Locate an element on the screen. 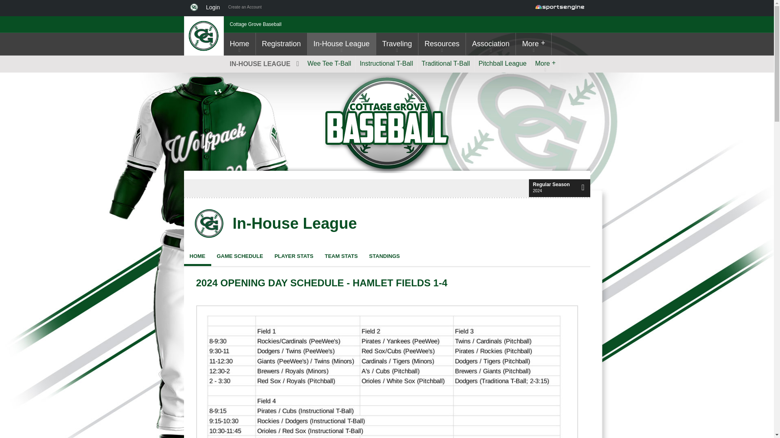  click to go to 'Traveling' is located at coordinates (397, 44).